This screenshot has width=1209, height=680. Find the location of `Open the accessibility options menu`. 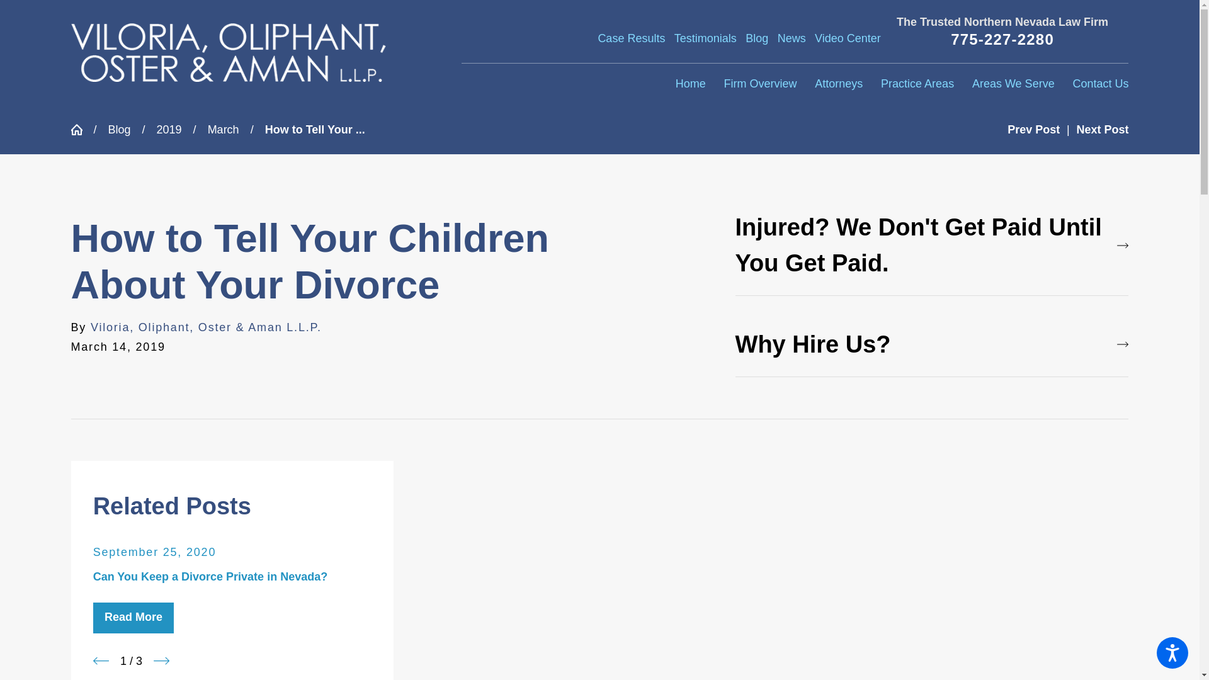

Open the accessibility options menu is located at coordinates (1172, 652).